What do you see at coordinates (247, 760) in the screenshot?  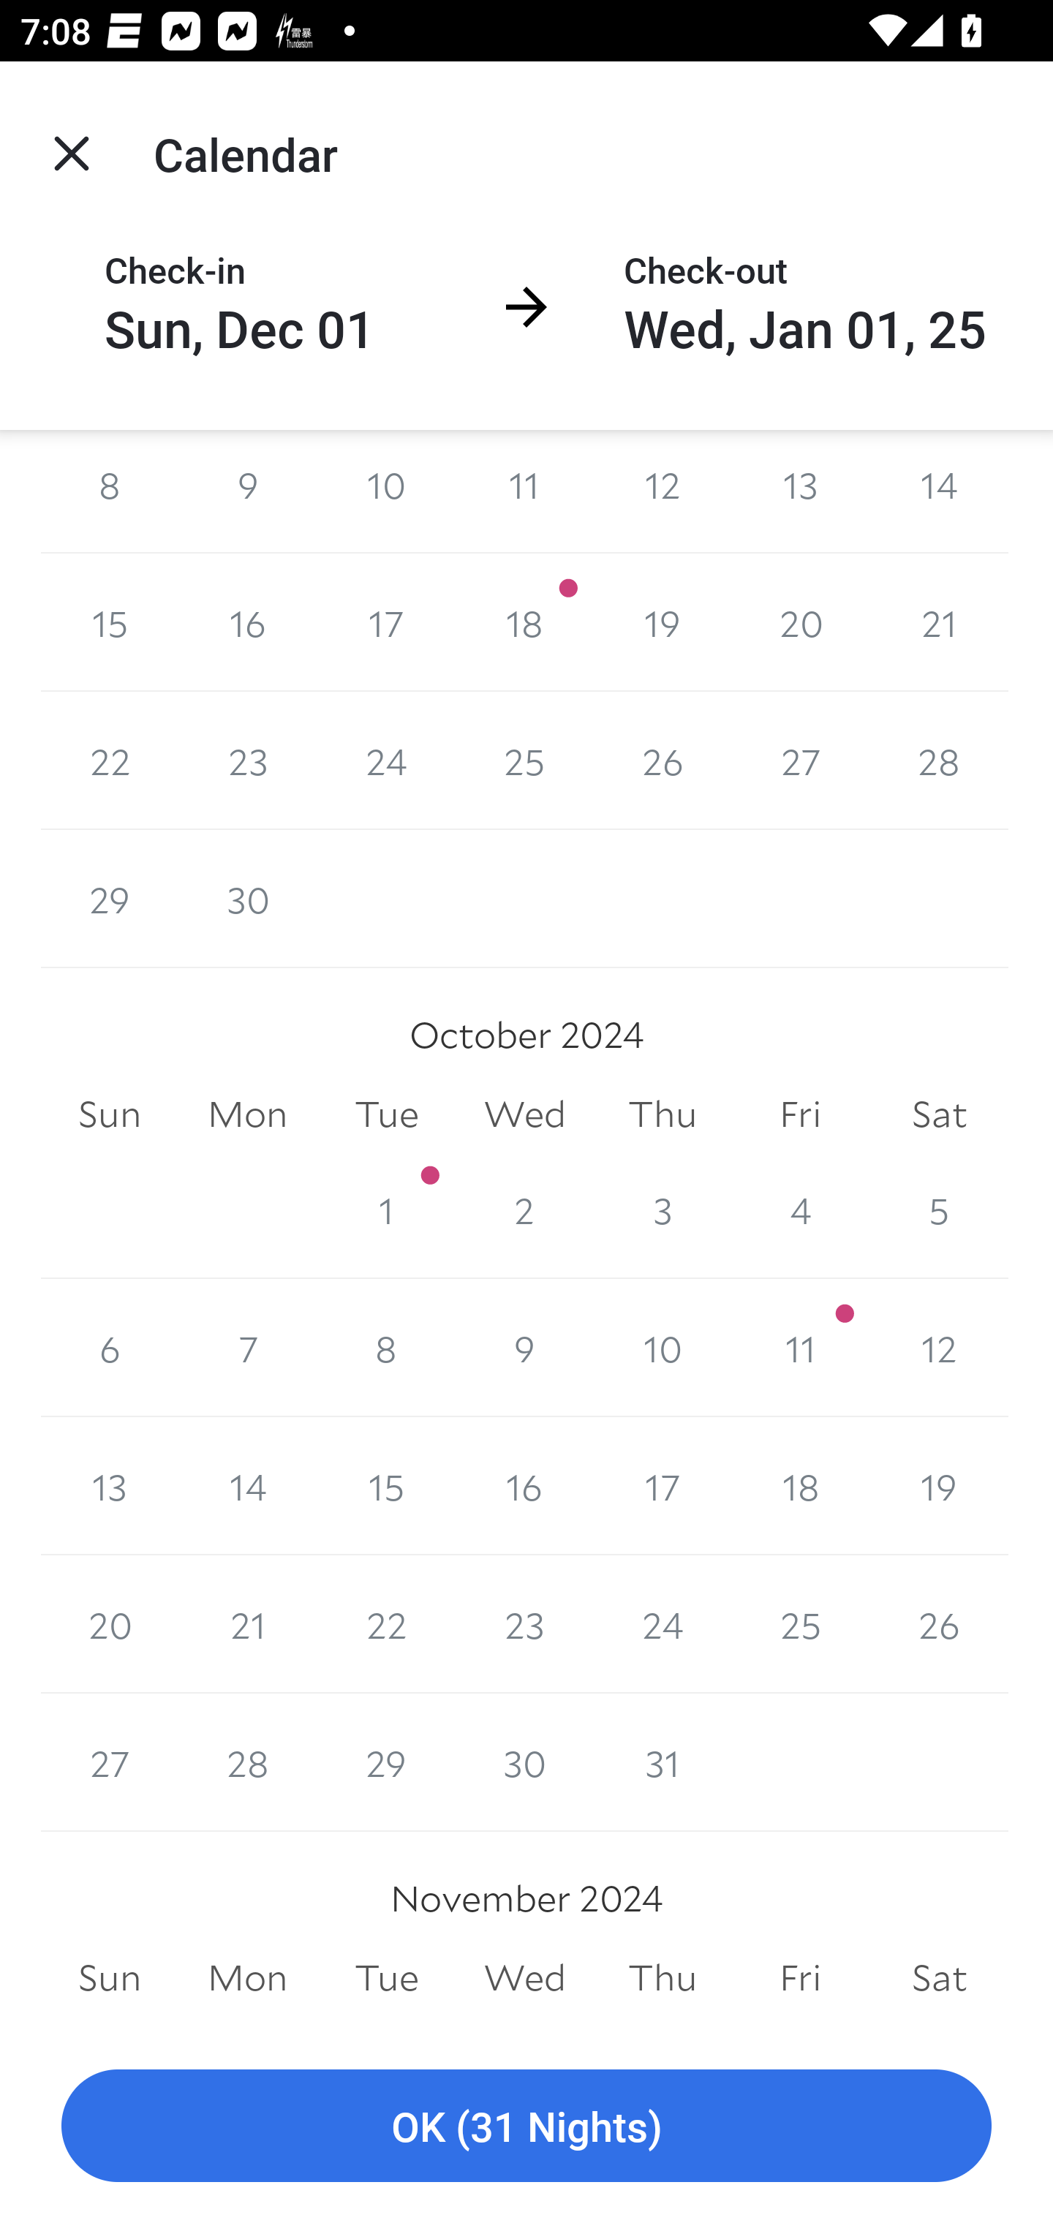 I see `23 23 September 2024` at bounding box center [247, 760].